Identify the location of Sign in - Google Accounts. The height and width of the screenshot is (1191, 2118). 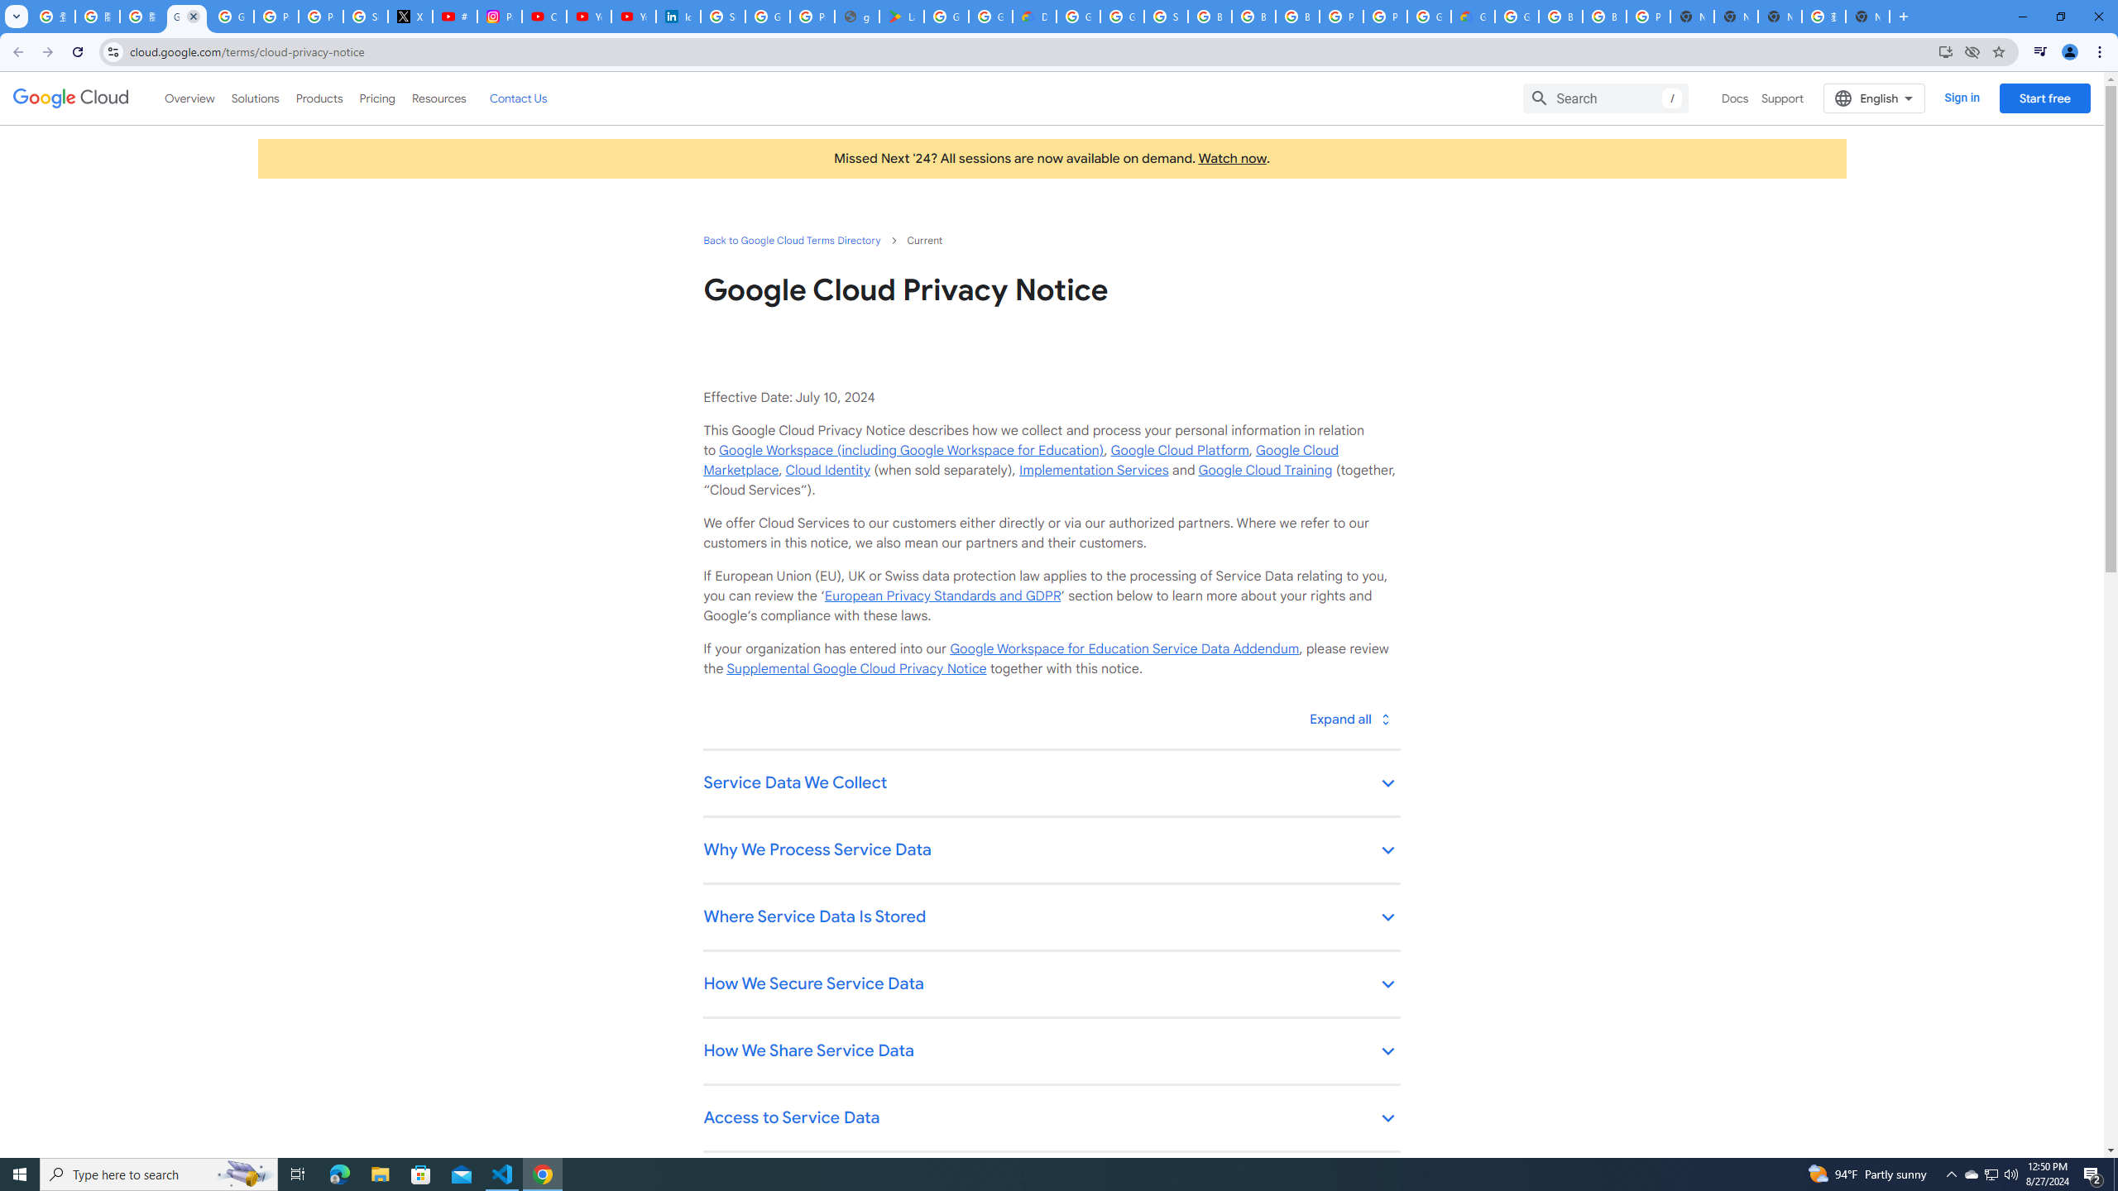
(721, 17).